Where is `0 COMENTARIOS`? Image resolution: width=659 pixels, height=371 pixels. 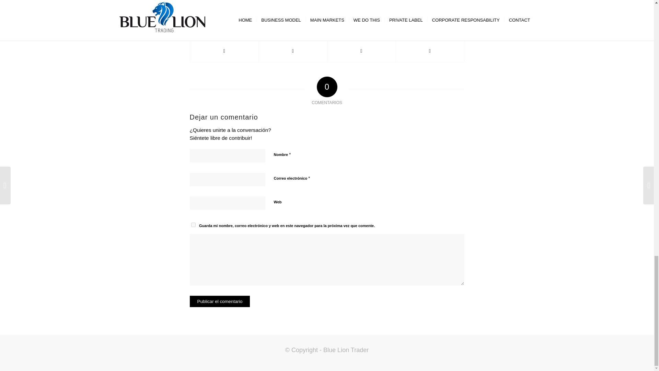 0 COMENTARIOS is located at coordinates (334, 3).